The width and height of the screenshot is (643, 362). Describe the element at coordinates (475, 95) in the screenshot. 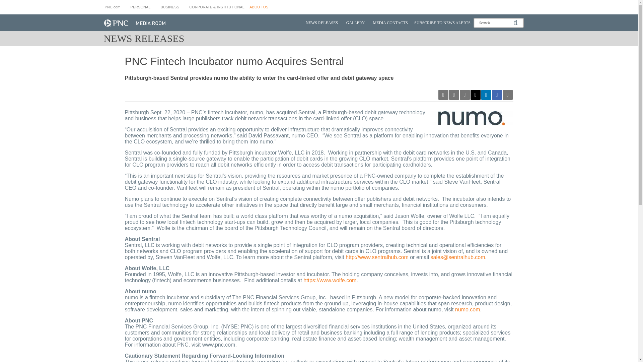

I see `Twitter Share` at that location.